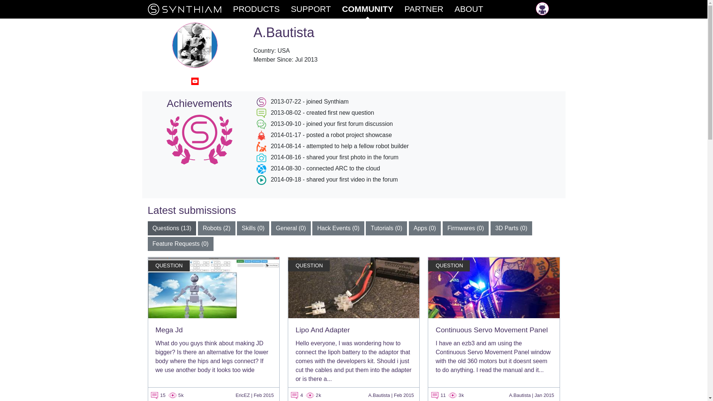 Image resolution: width=713 pixels, height=401 pixels. I want to click on 2013-07-22 13:15 UTC, so click(306, 59).